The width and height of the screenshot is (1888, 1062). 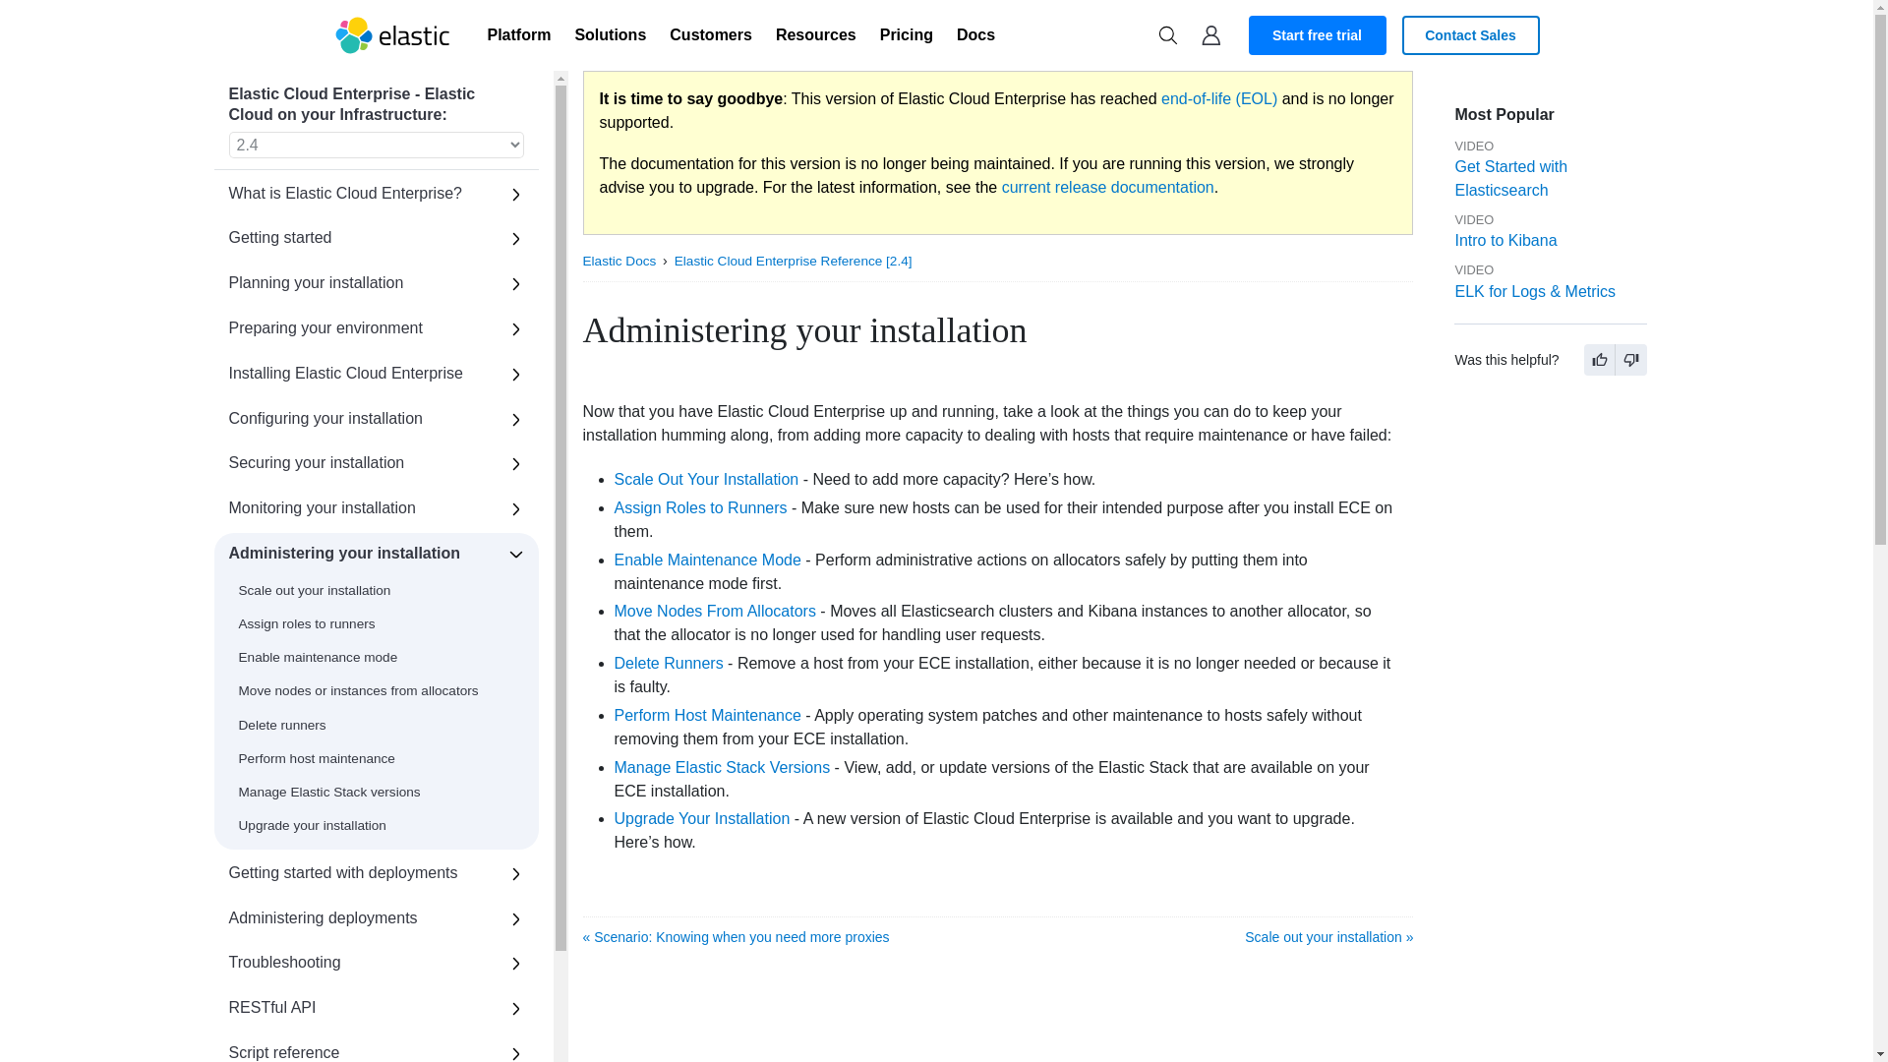 What do you see at coordinates (519, 35) in the screenshot?
I see `Platform` at bounding box center [519, 35].